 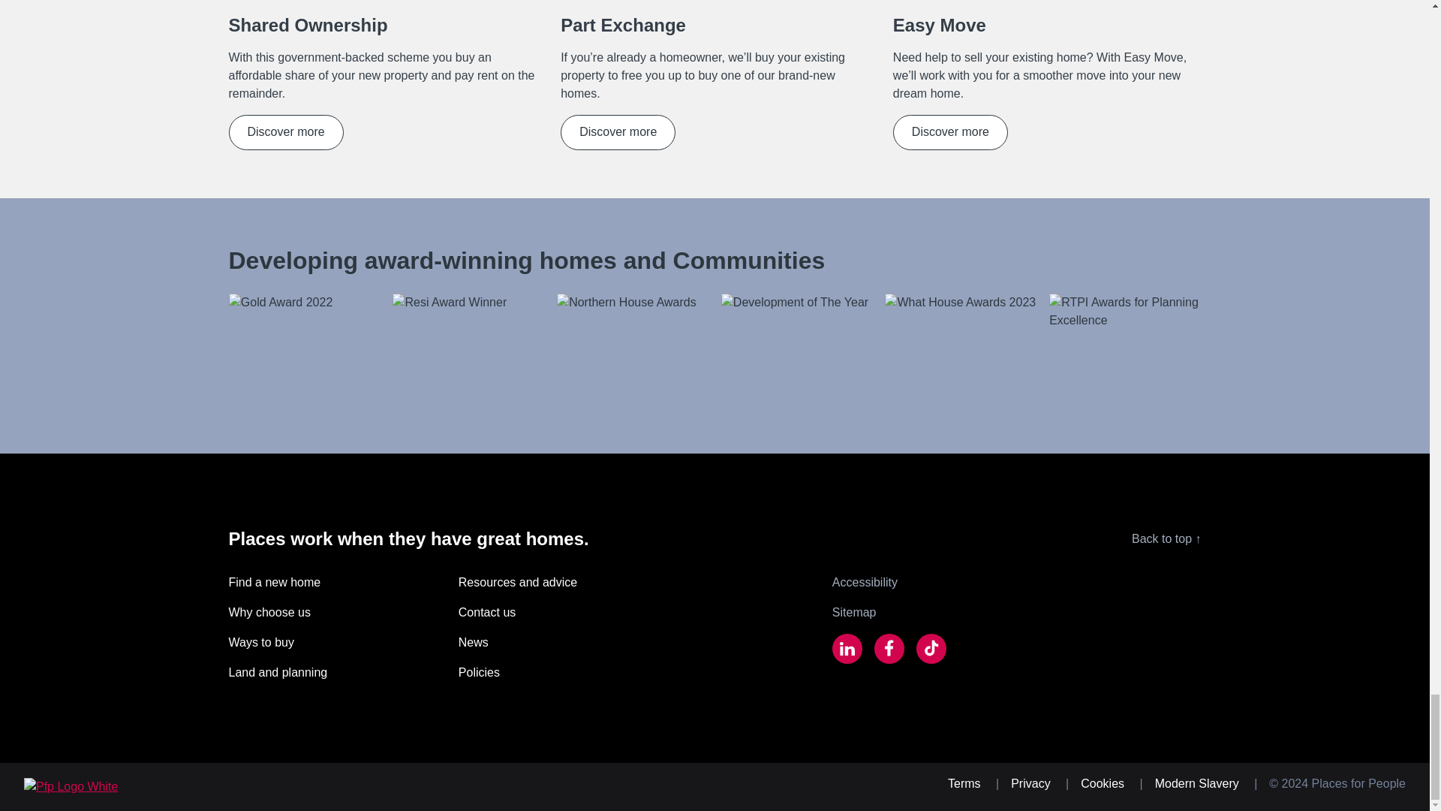 I want to click on Tiktok, so click(x=931, y=651).